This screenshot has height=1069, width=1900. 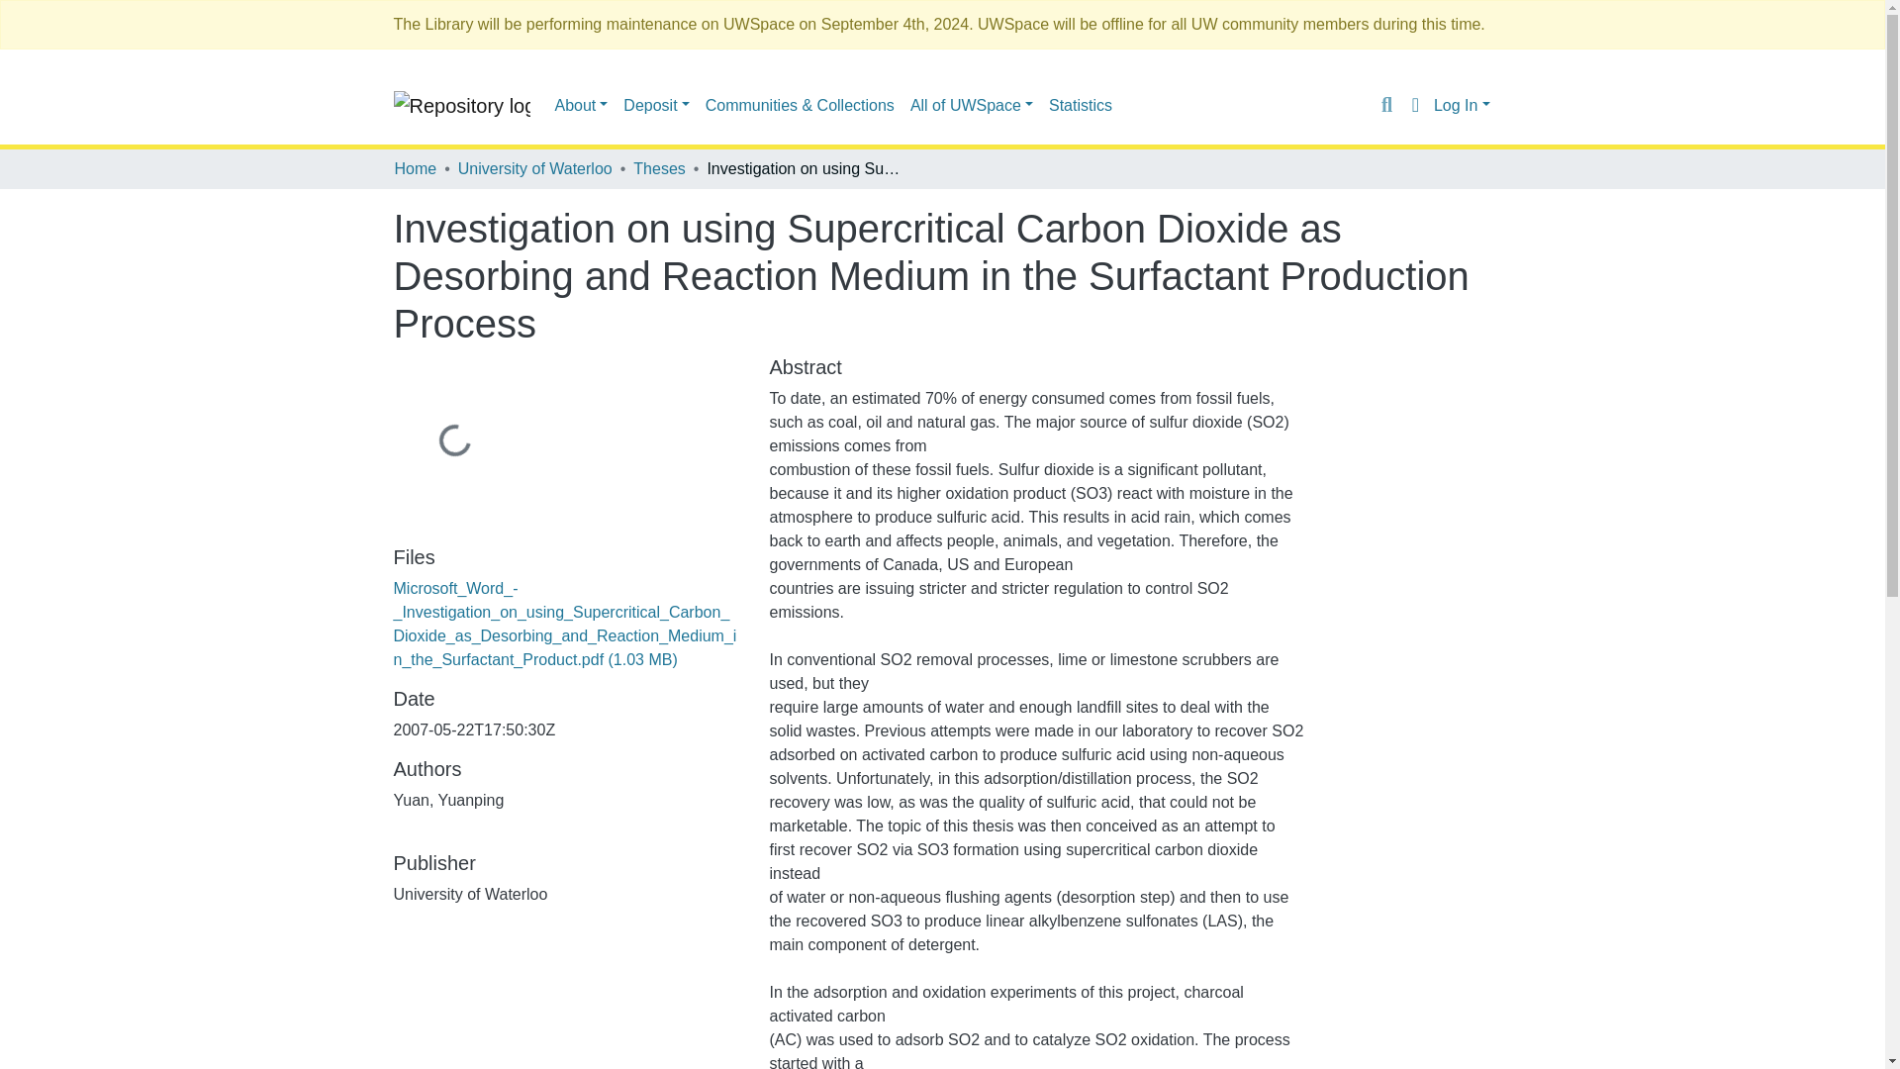 I want to click on Statistics, so click(x=1081, y=105).